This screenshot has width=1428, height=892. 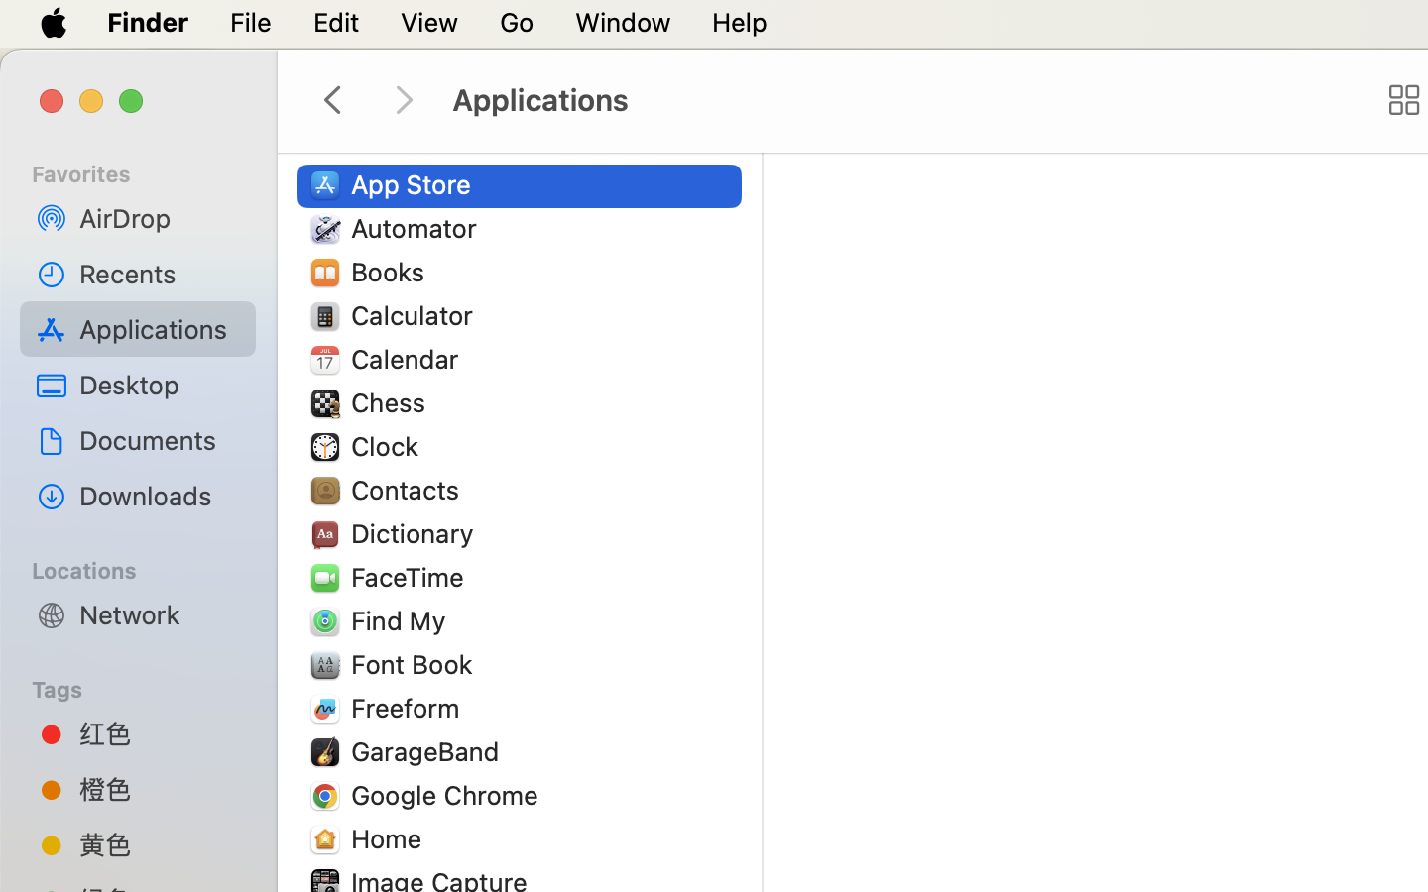 I want to click on Documents, so click(x=160, y=440).